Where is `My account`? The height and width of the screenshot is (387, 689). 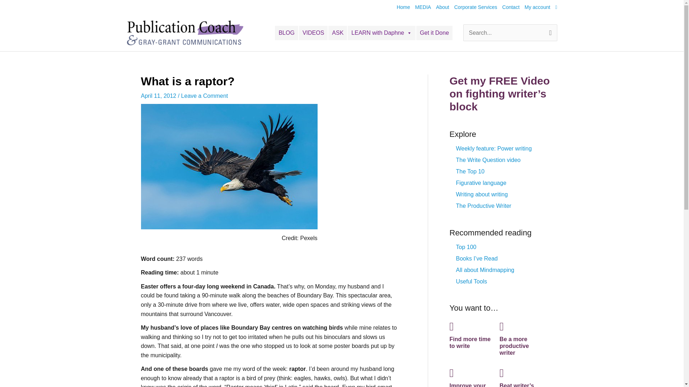 My account is located at coordinates (535, 7).